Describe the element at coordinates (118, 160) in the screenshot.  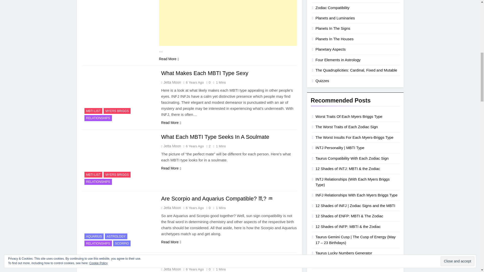
I see `What Each MBTI Type Seeks In A Soulmate` at that location.